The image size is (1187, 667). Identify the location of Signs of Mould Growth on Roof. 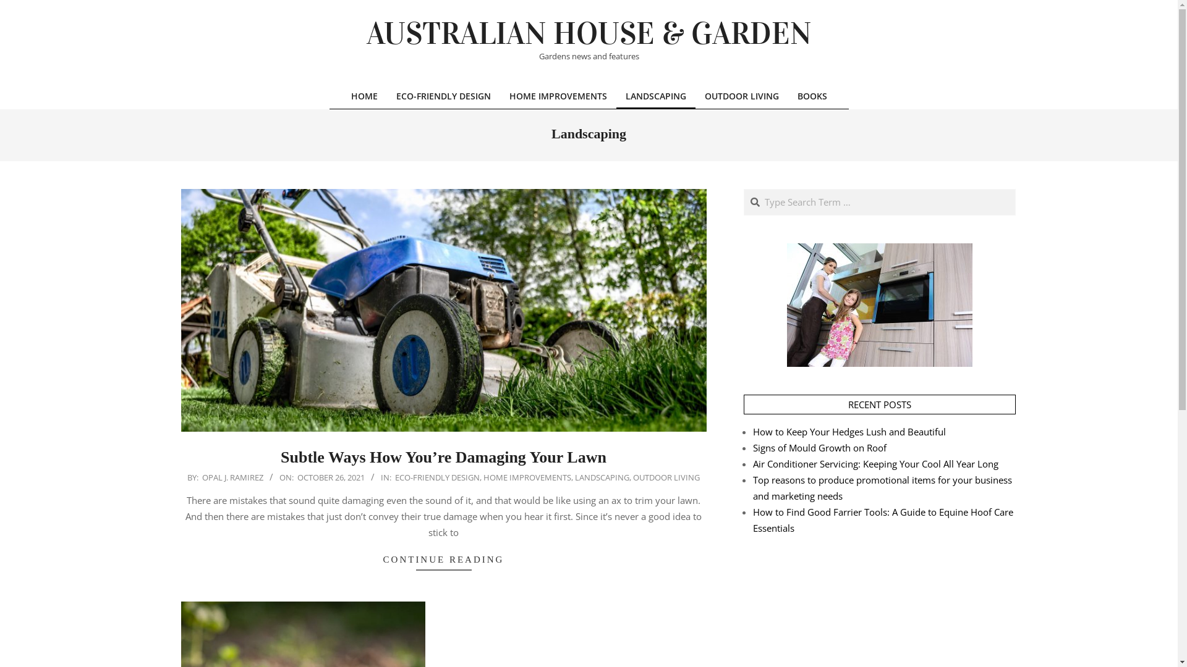
(820, 448).